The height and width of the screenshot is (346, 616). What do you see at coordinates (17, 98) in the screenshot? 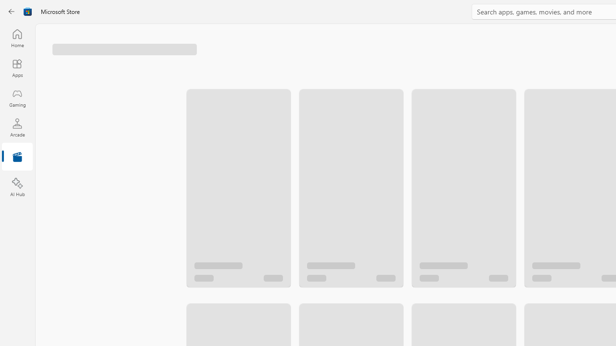
I see `Gaming` at bounding box center [17, 98].